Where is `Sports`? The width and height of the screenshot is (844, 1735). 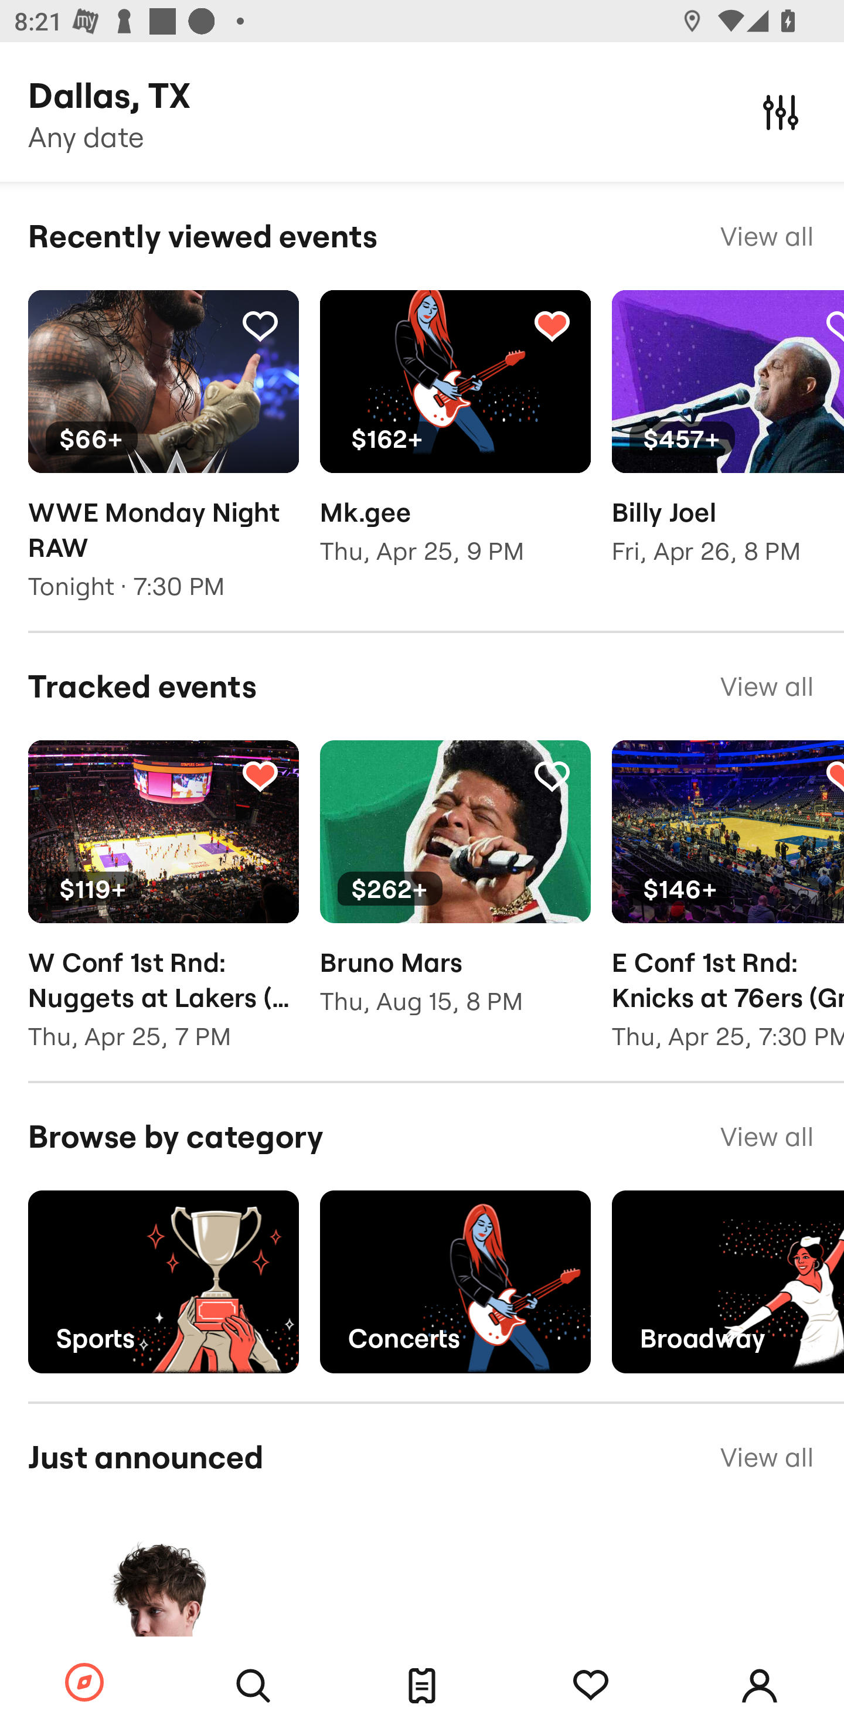 Sports is located at coordinates (163, 1282).